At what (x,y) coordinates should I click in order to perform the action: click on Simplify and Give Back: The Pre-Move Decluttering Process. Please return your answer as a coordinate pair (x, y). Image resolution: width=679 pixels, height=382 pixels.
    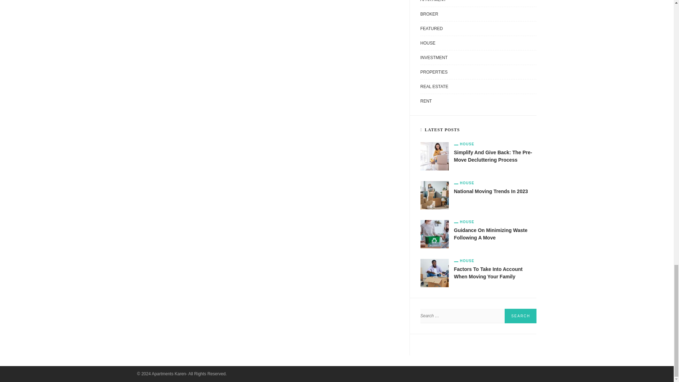
    Looking at the image, I should click on (493, 156).